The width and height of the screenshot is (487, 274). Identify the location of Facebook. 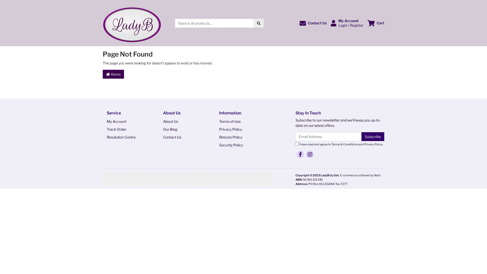
(300, 154).